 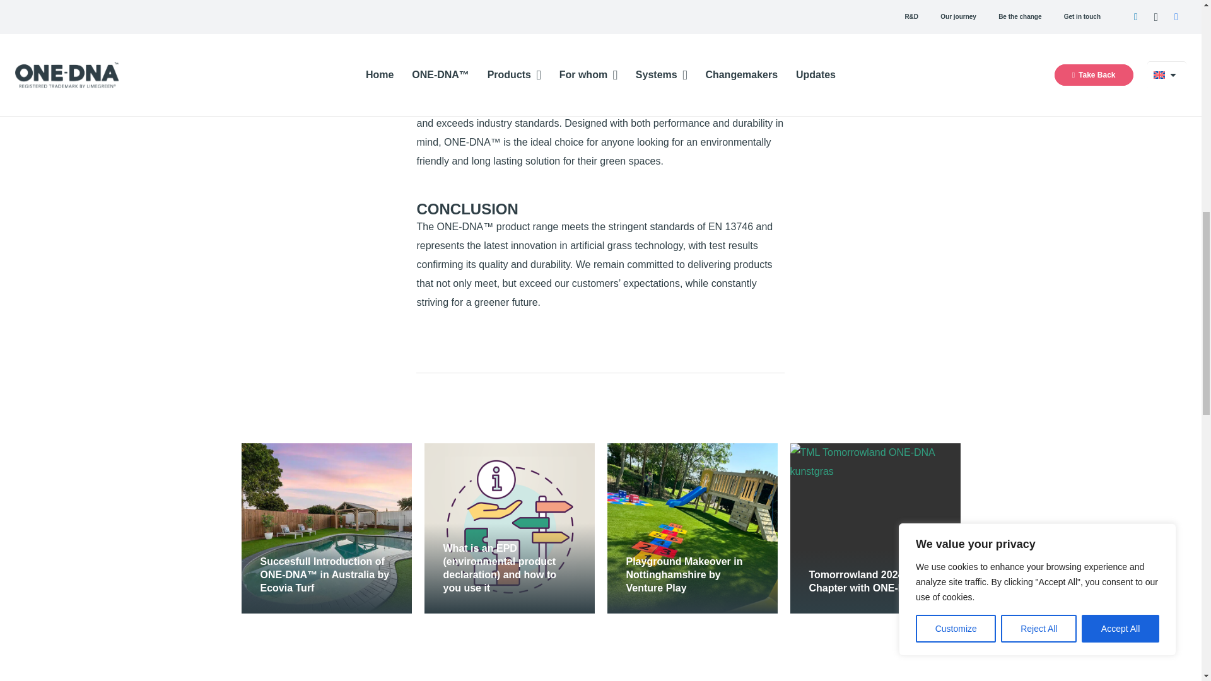 What do you see at coordinates (1176, 21) in the screenshot?
I see `Back to top` at bounding box center [1176, 21].